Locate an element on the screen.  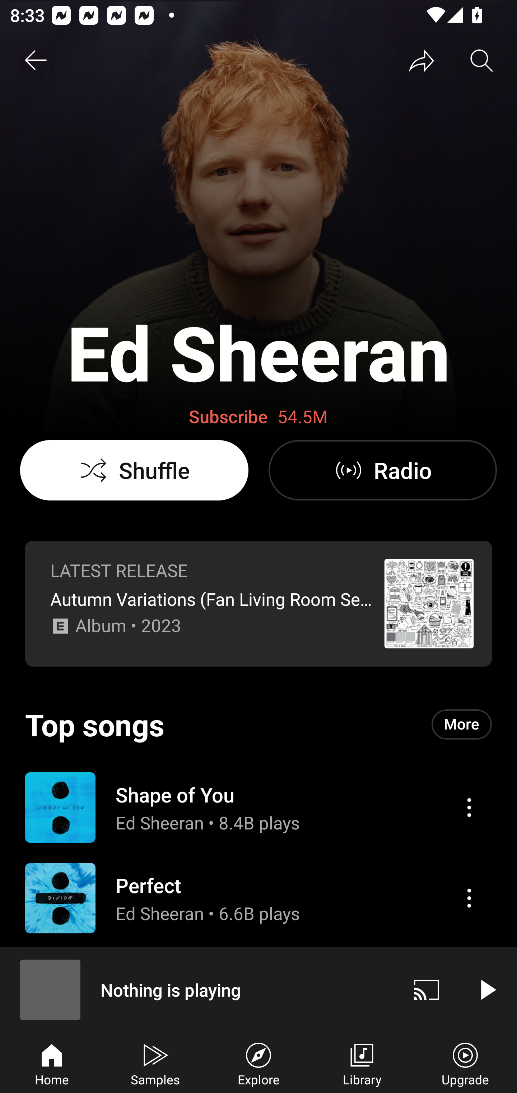
Samples is located at coordinates (155, 1063).